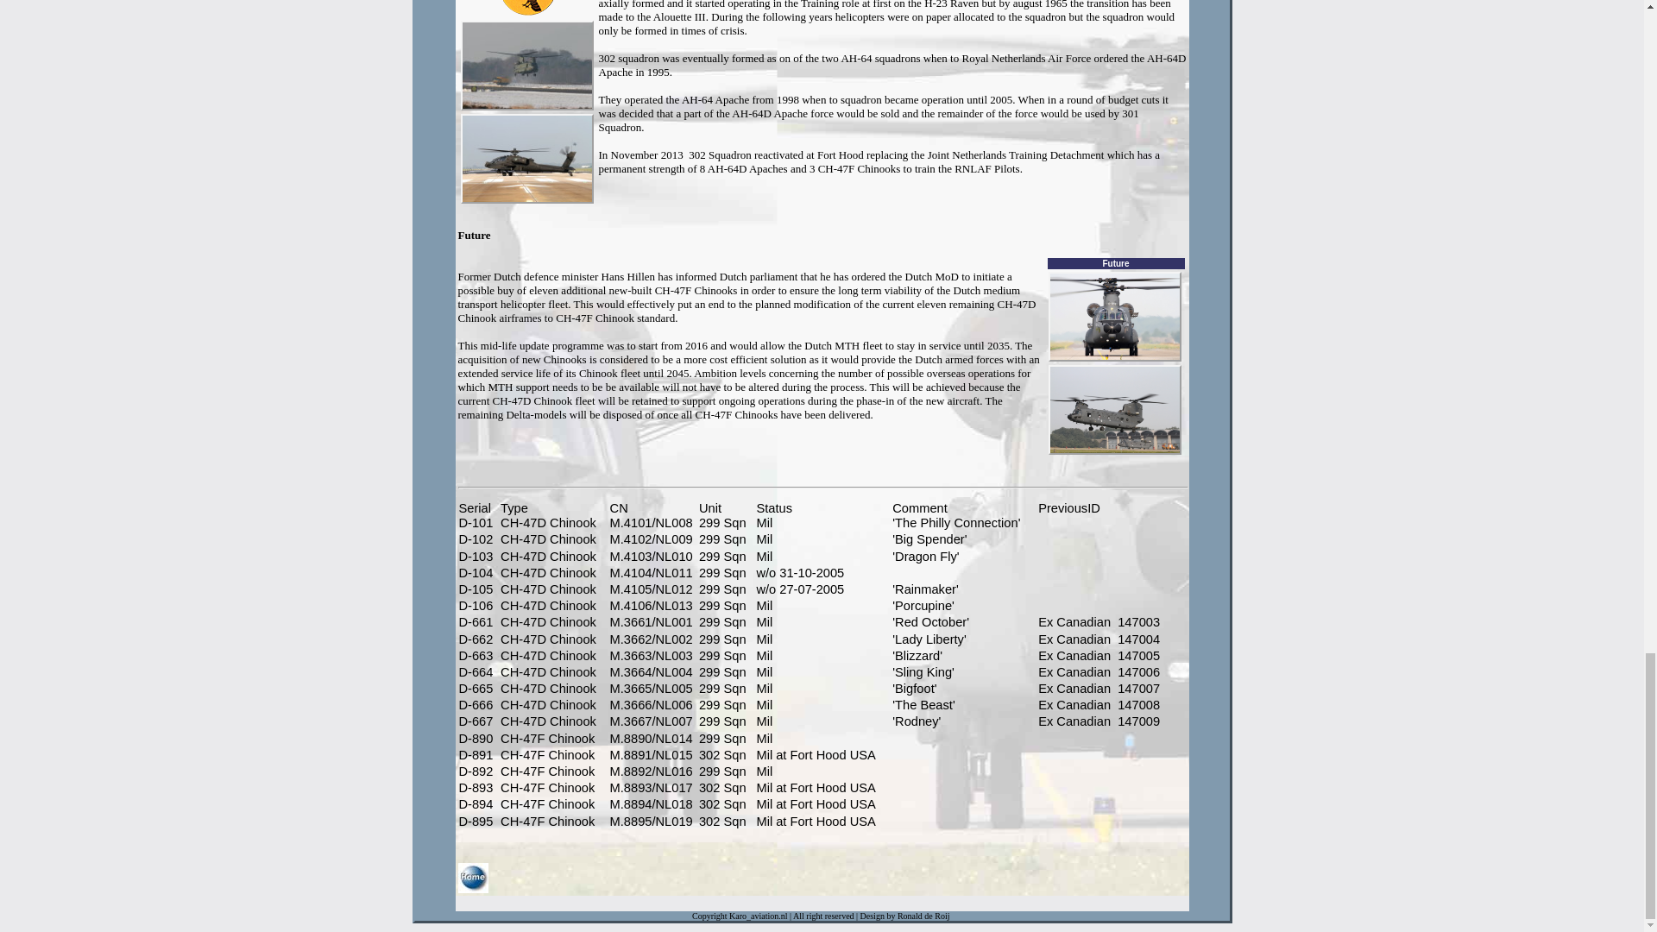  Describe the element at coordinates (1113, 317) in the screenshot. I see `CH-47 Chinook` at that location.